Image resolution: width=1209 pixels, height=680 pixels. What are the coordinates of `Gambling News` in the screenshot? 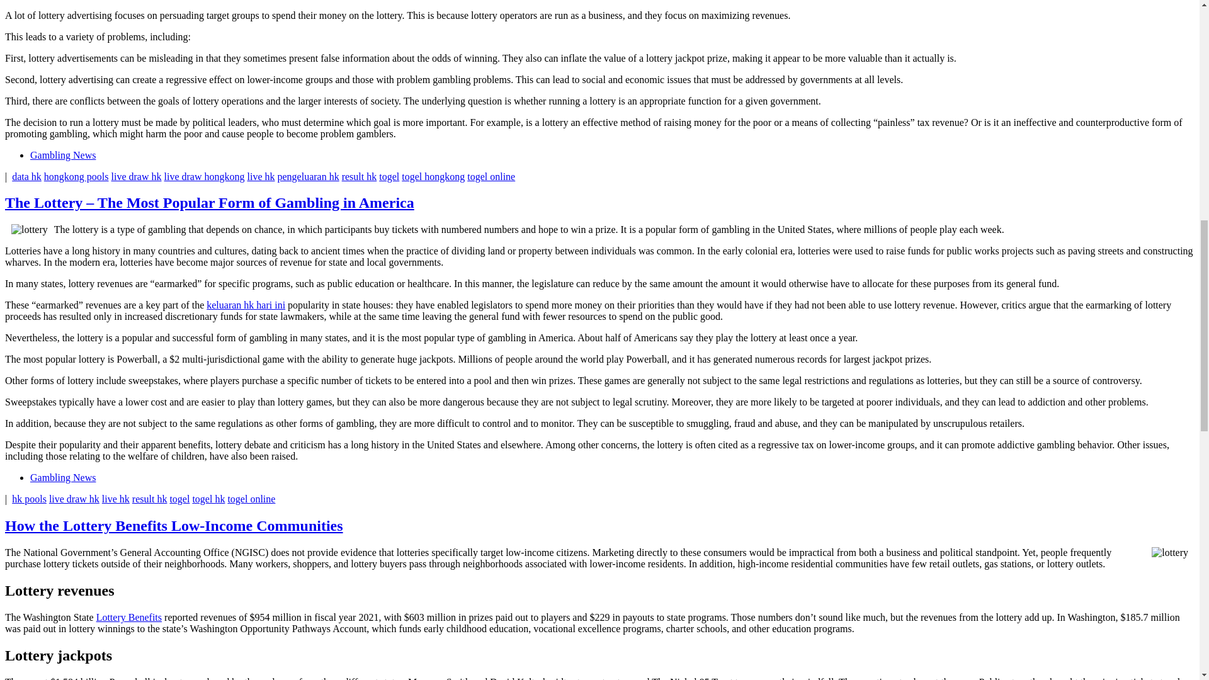 It's located at (63, 155).